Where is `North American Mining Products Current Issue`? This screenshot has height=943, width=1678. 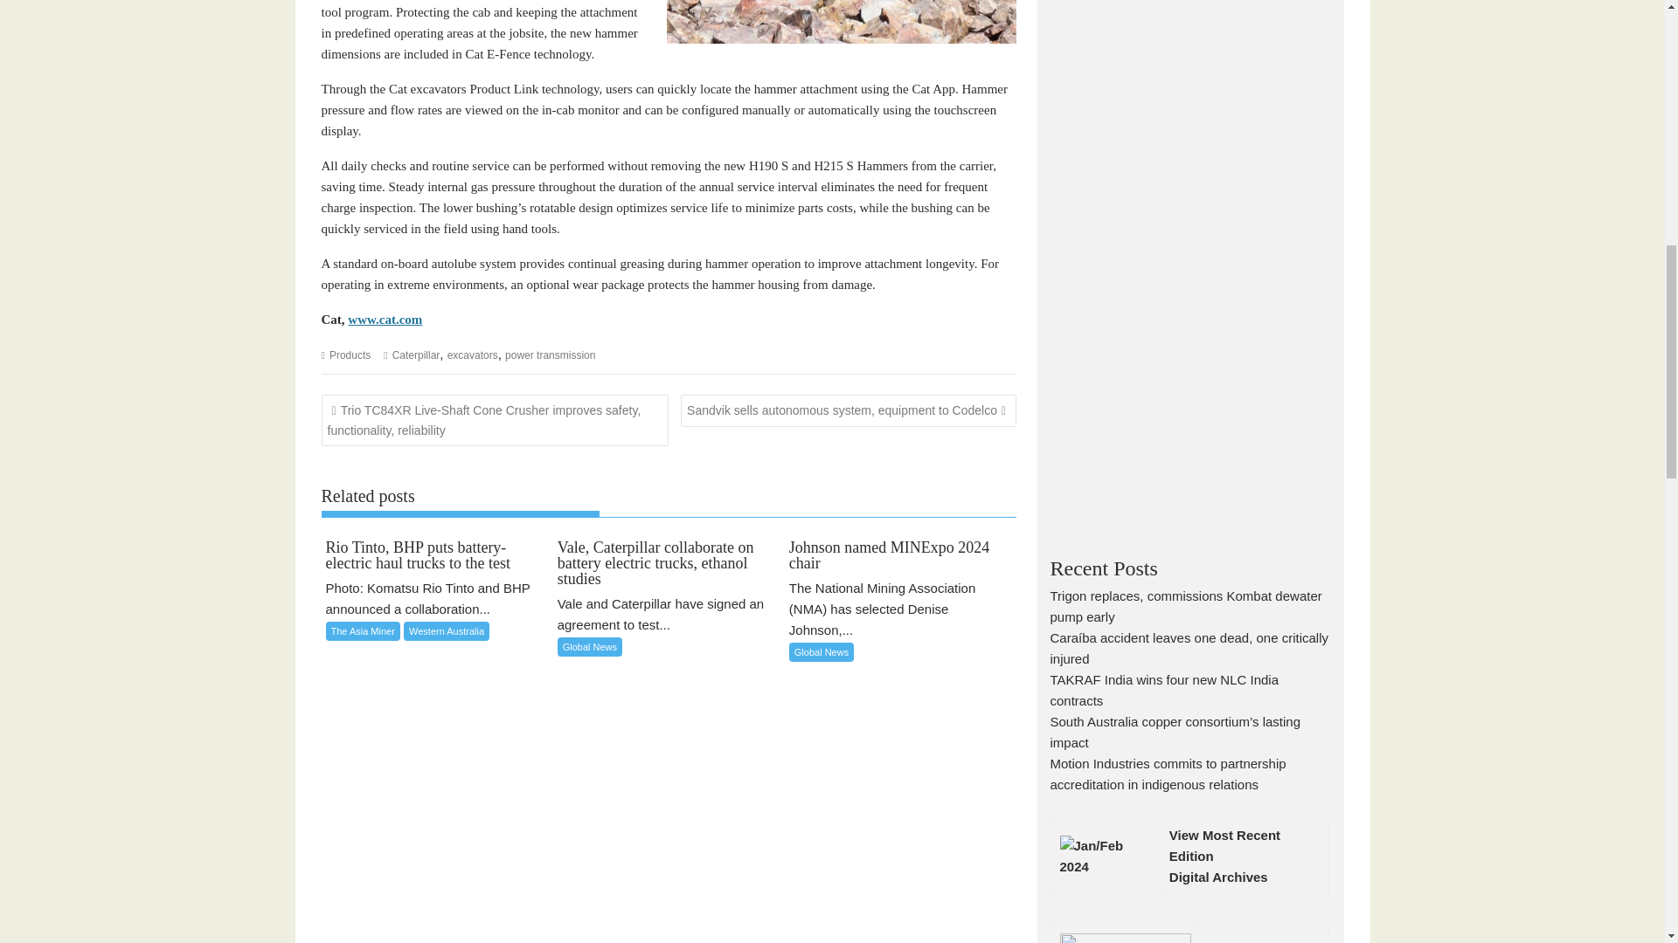 North American Mining Products Current Issue is located at coordinates (1218, 877).